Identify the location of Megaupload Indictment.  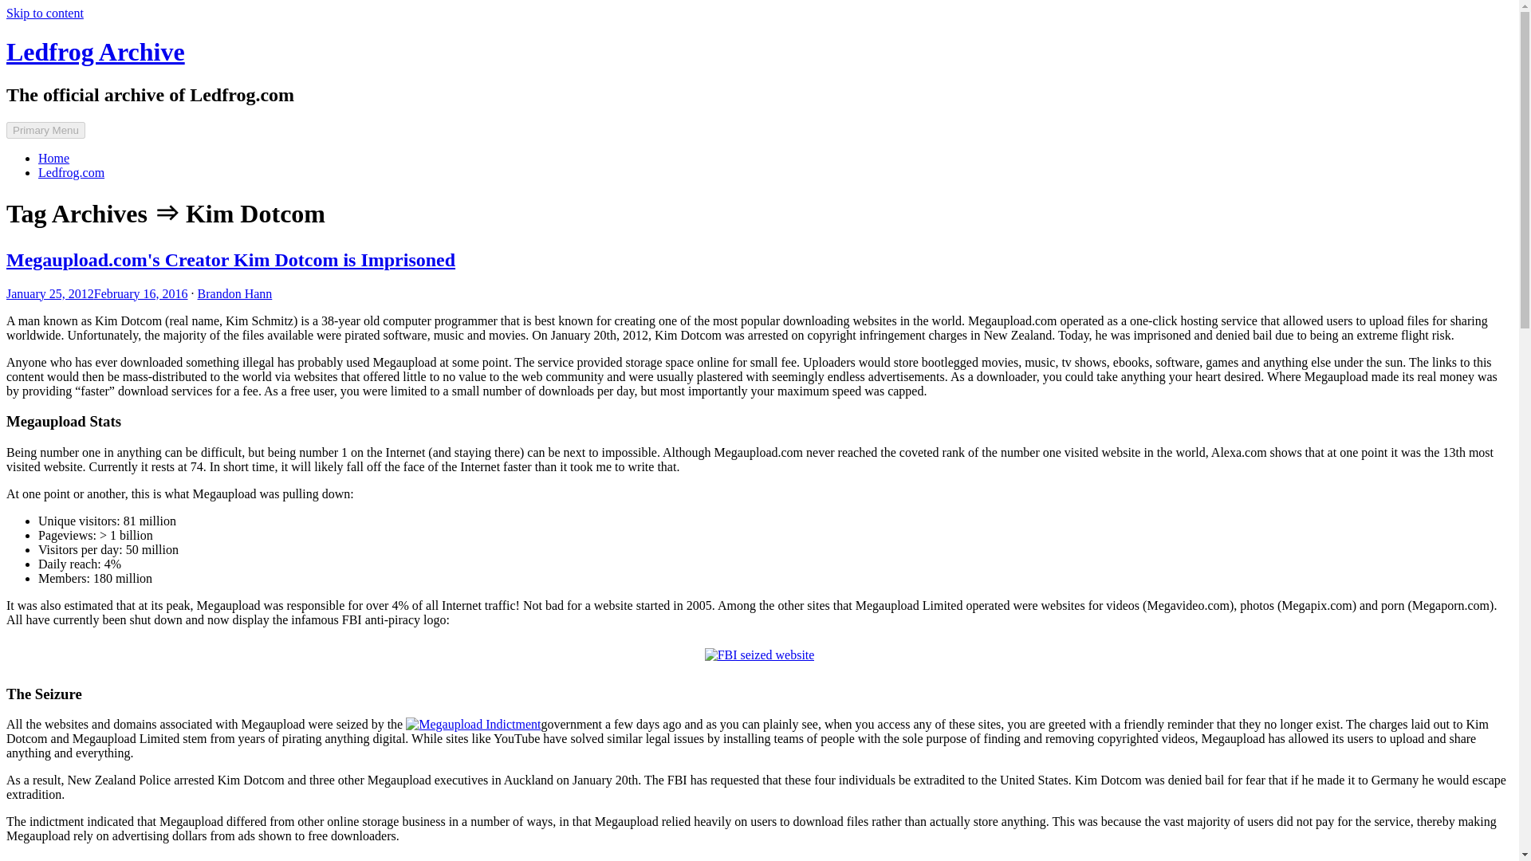
(472, 724).